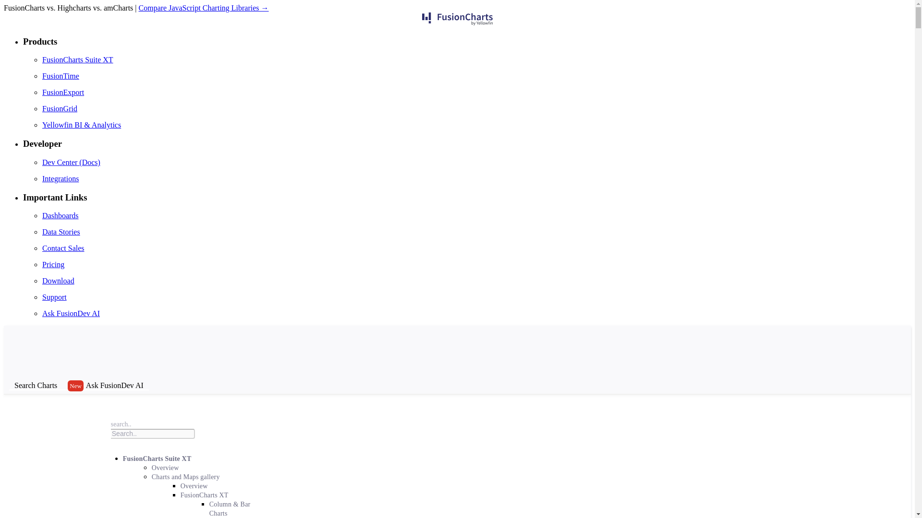  I want to click on Overview, so click(199, 486).